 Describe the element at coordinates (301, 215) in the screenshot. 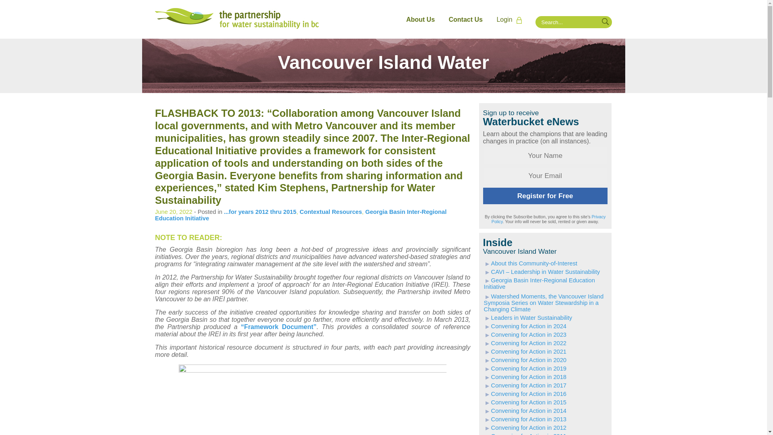

I see `Georgia Basin Inter-Regional Education Initiative` at that location.